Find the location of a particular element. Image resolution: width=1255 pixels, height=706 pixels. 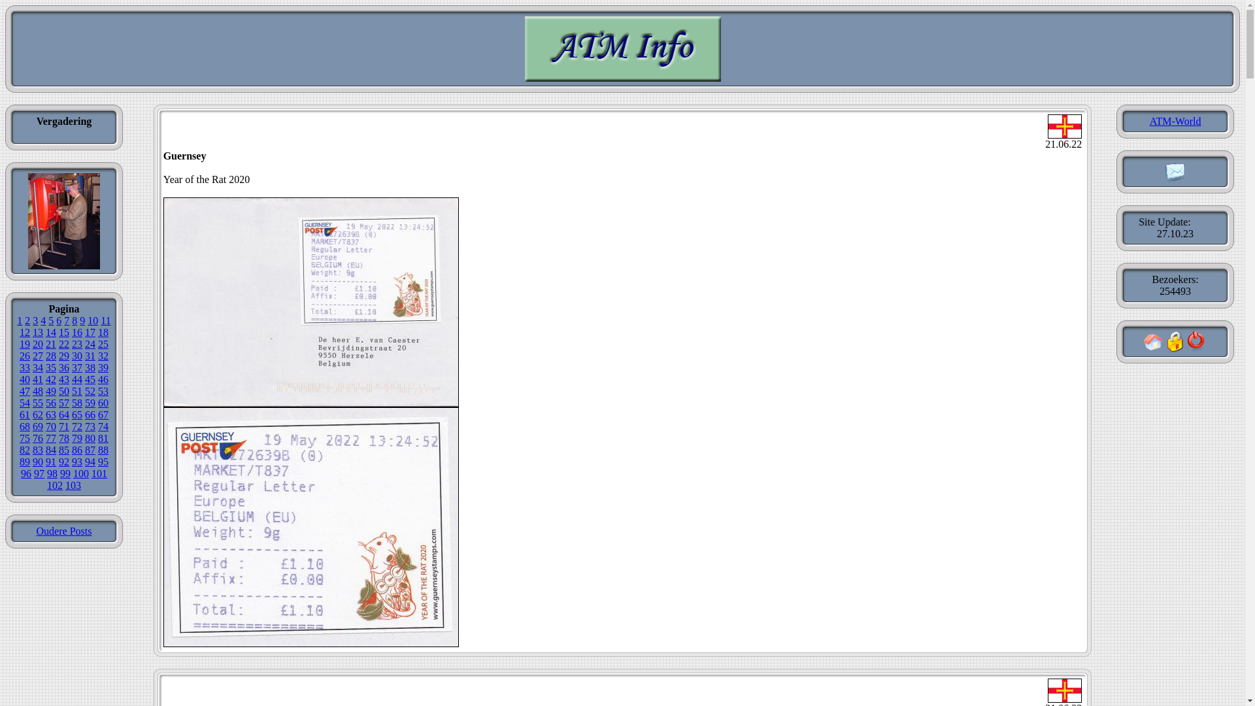

66 is located at coordinates (90, 414).